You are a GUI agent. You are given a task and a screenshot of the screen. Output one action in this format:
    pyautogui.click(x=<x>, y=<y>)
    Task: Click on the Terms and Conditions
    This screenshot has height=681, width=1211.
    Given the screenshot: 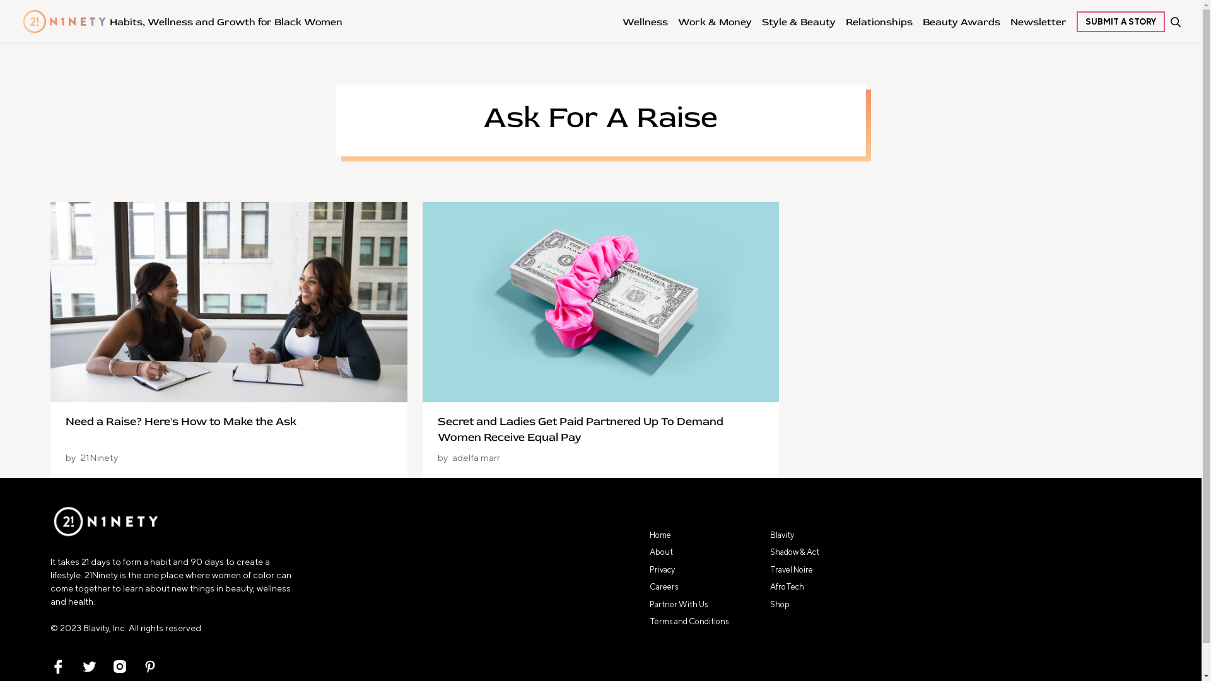 What is the action you would take?
    pyautogui.click(x=689, y=622)
    